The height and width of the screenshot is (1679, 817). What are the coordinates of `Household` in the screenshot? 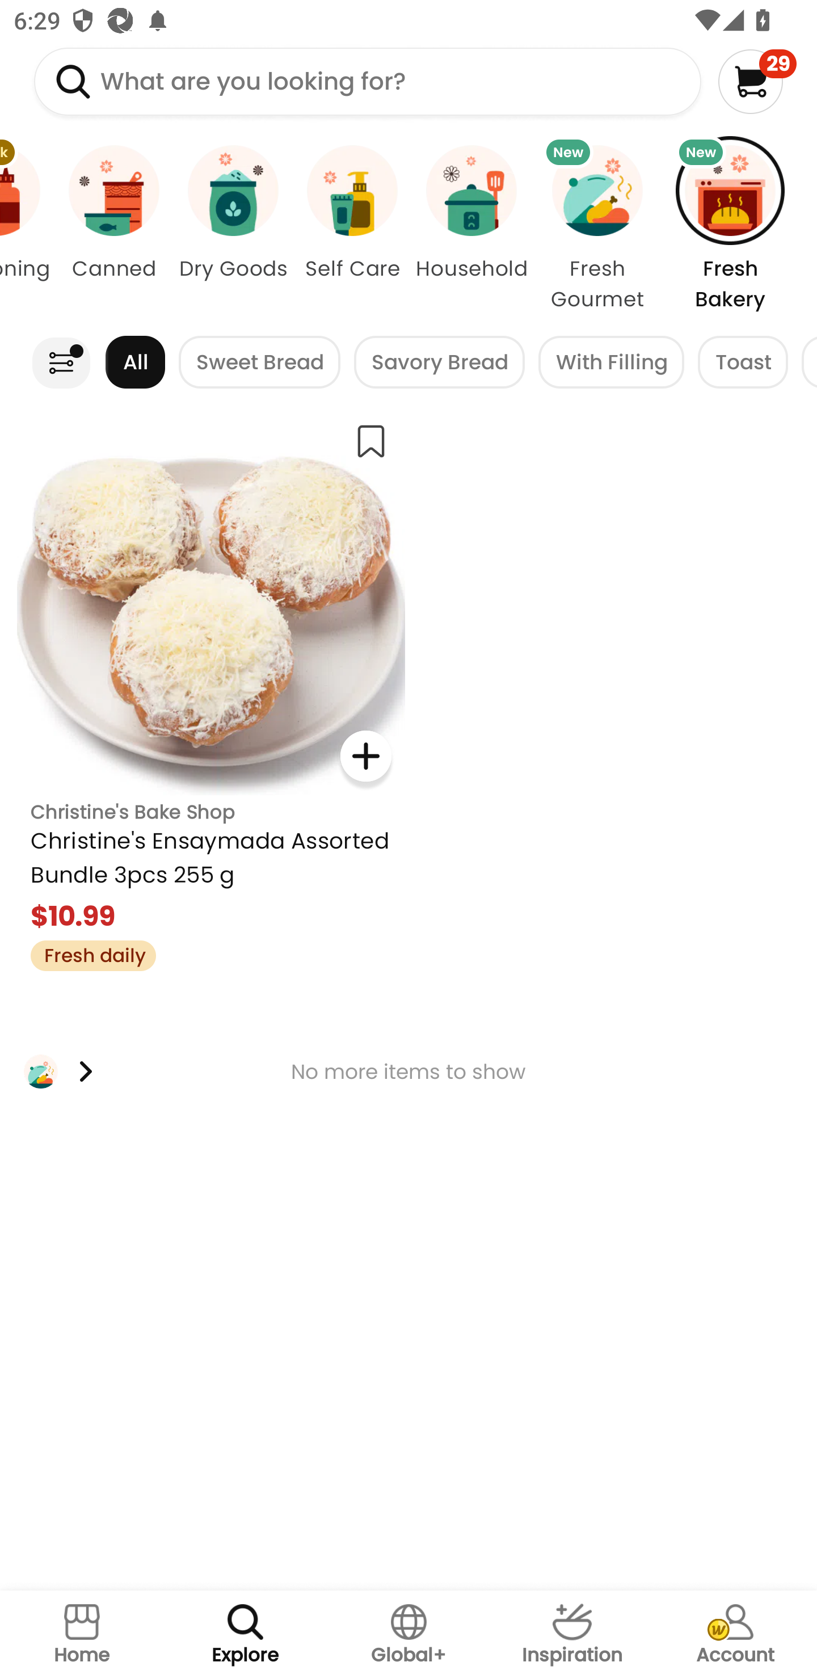 It's located at (471, 229).